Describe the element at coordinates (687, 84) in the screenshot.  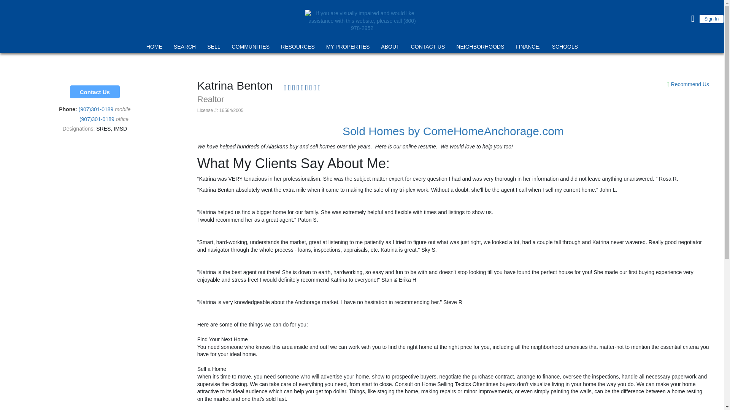
I see `Recommend Us` at that location.